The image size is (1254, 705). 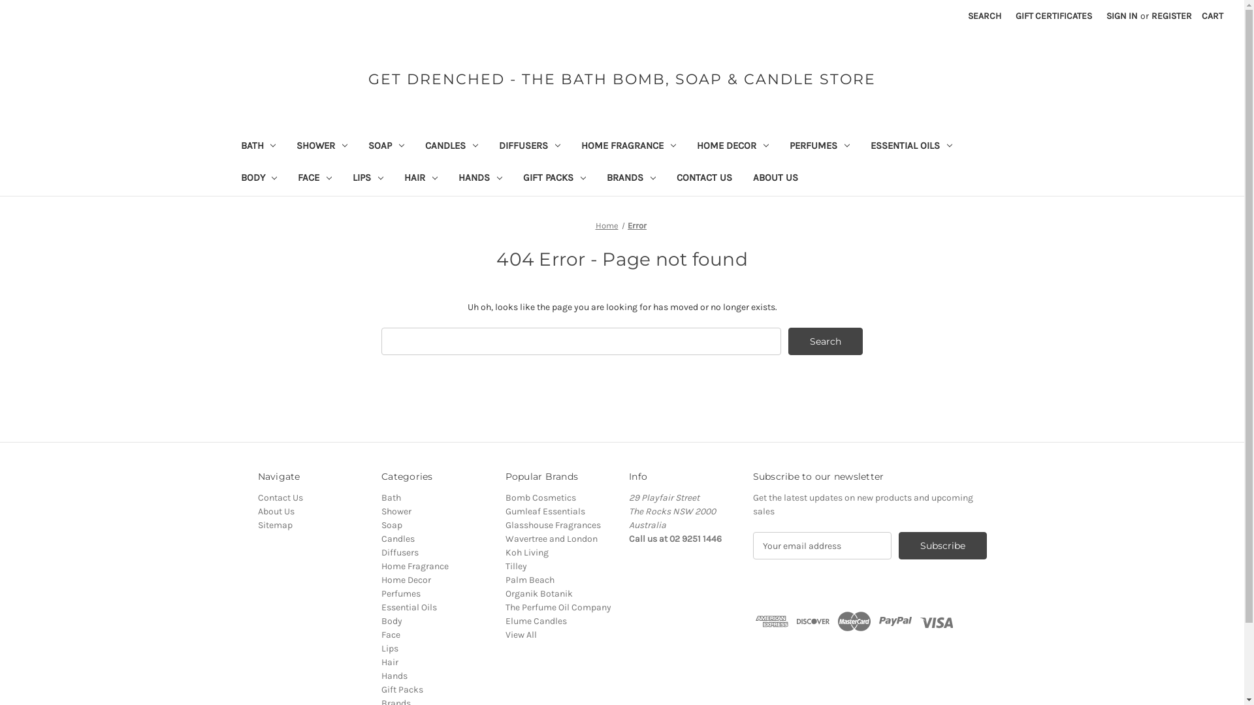 What do you see at coordinates (985, 16) in the screenshot?
I see `SEARCH` at bounding box center [985, 16].